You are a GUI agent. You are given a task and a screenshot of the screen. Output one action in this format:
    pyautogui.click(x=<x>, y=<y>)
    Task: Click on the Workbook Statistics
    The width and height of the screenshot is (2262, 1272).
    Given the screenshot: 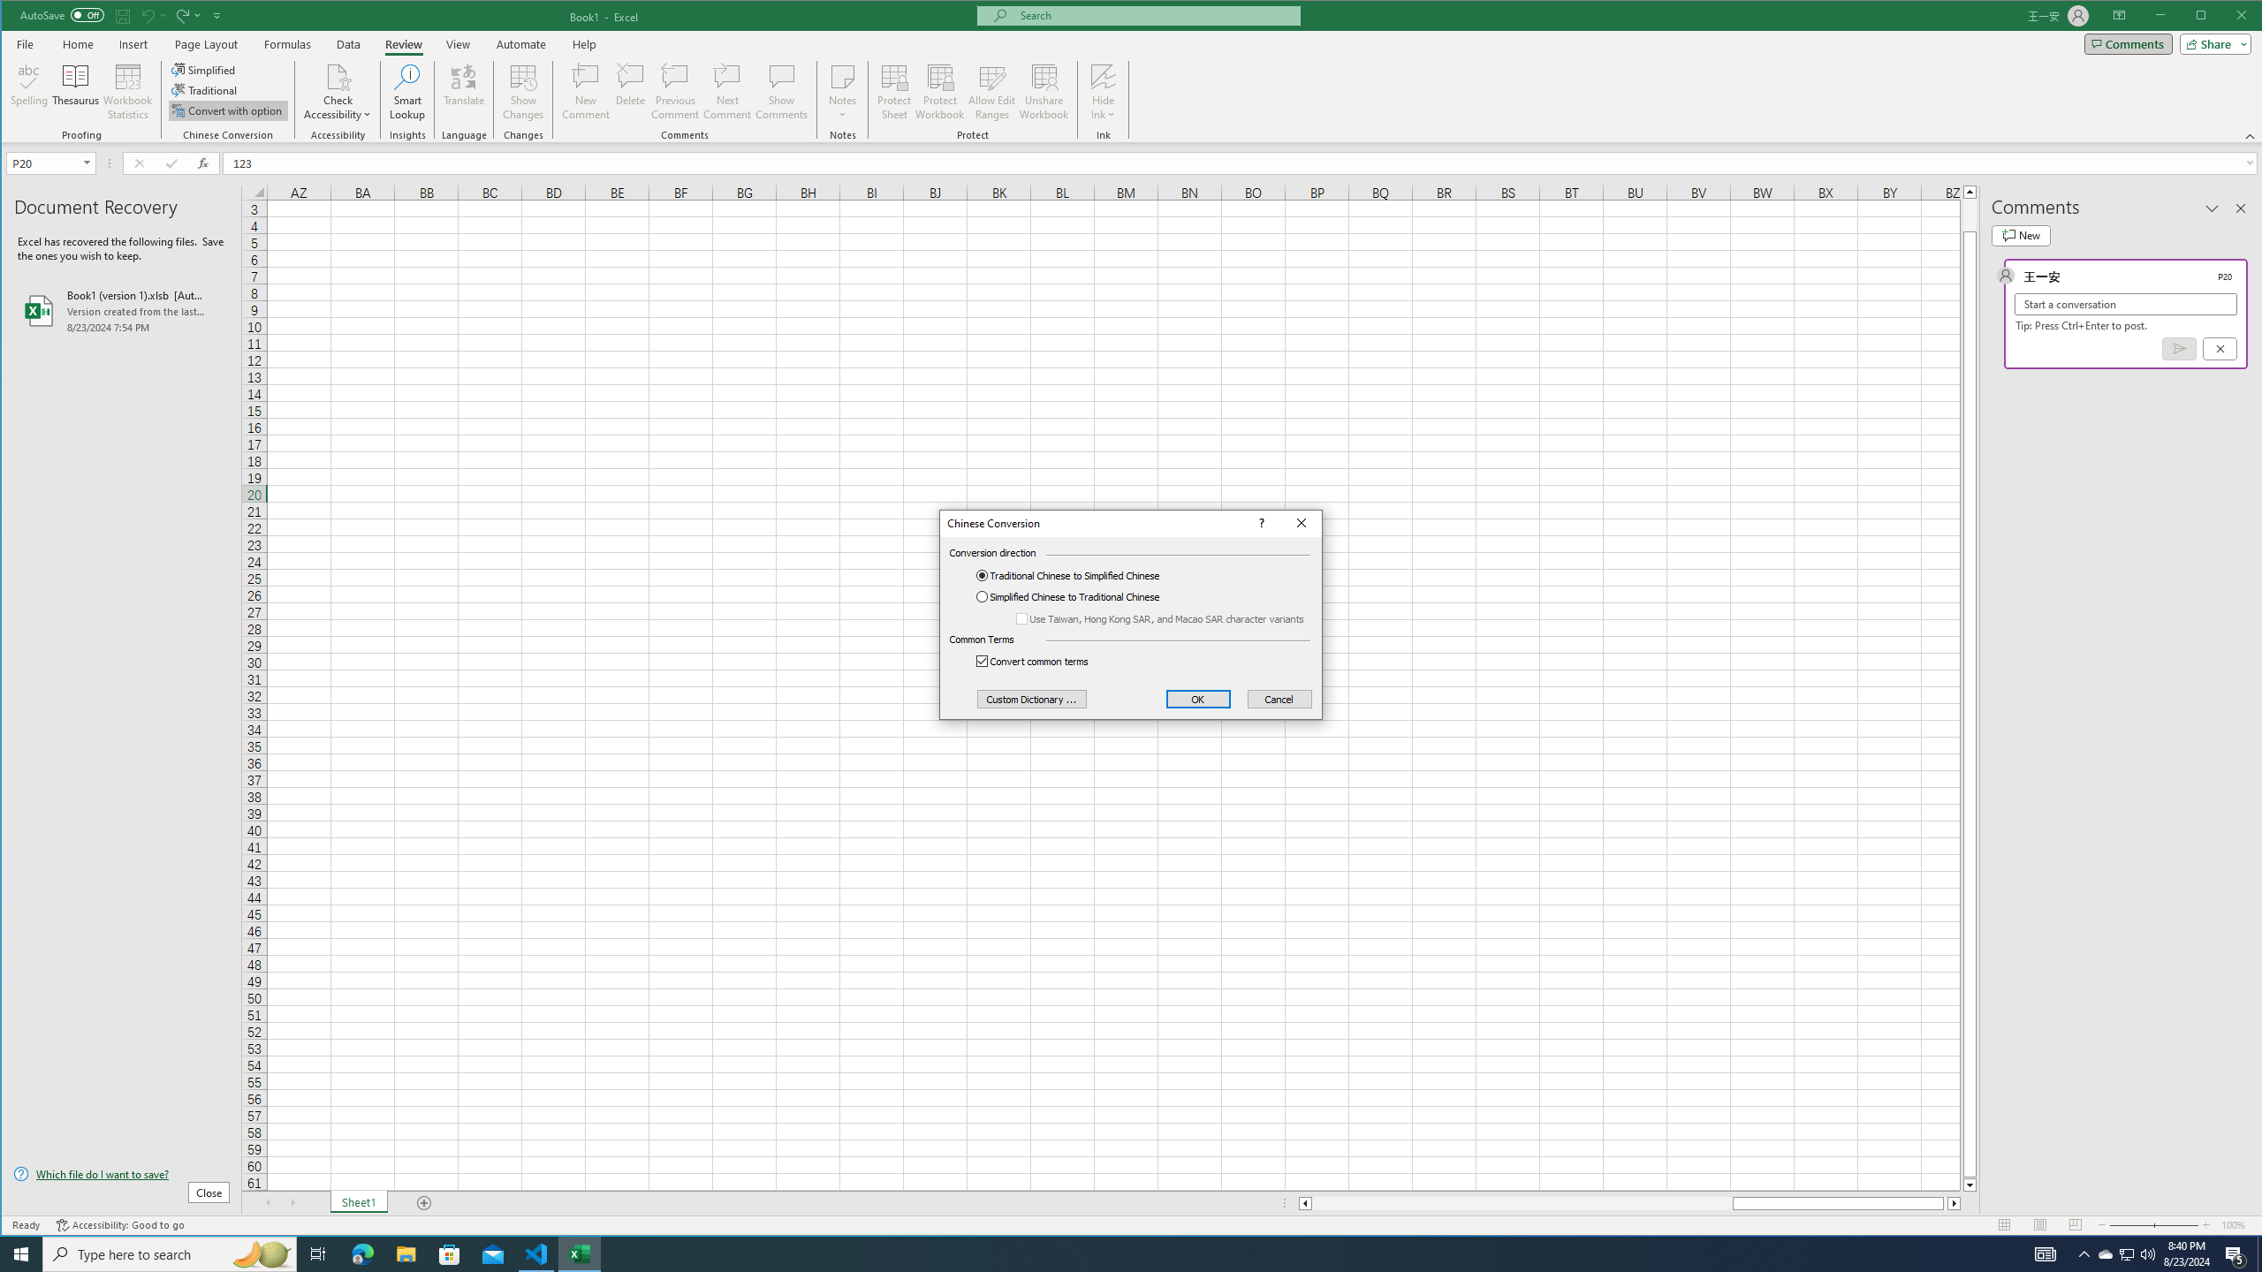 What is the action you would take?
    pyautogui.click(x=127, y=92)
    